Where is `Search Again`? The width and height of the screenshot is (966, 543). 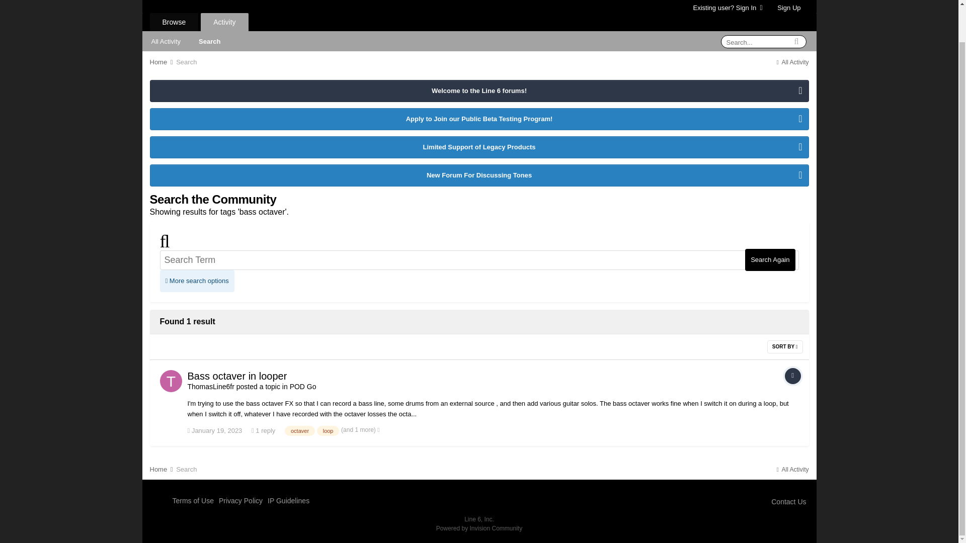
Search Again is located at coordinates (770, 259).